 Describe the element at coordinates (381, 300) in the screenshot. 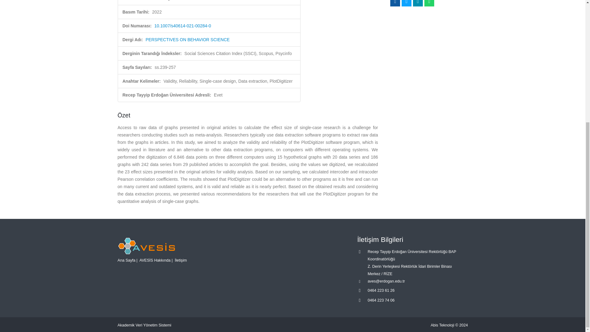

I see `0464 223 74 06` at that location.